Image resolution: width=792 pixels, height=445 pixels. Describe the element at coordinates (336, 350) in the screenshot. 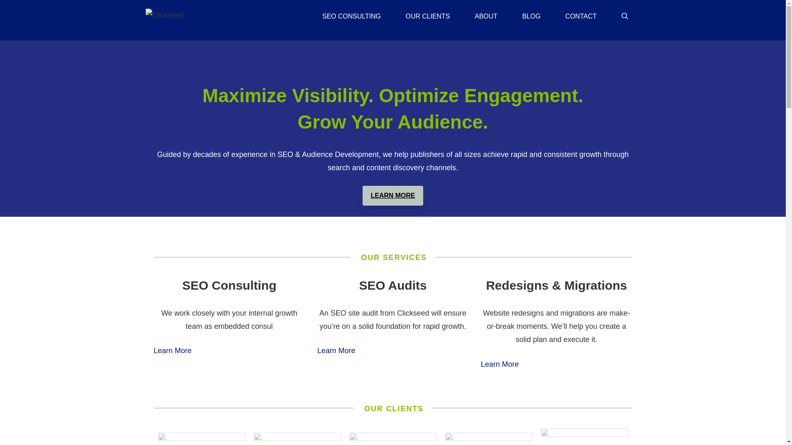

I see `Learn More` at that location.